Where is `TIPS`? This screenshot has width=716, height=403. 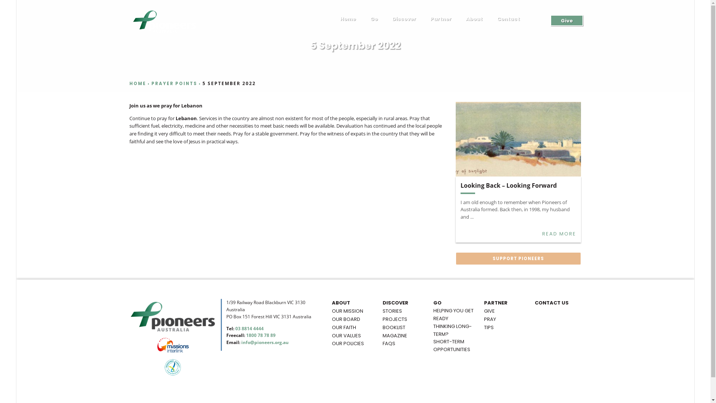 TIPS is located at coordinates (489, 328).